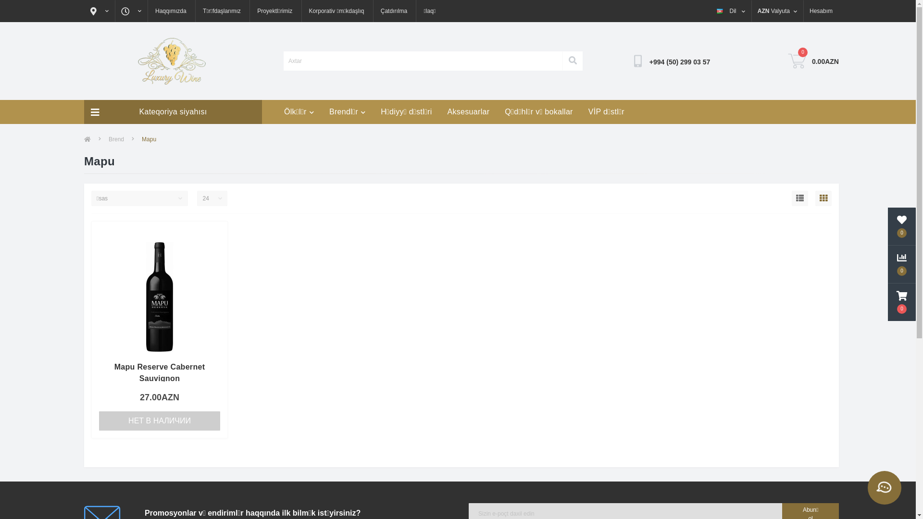  Describe the element at coordinates (160, 297) in the screenshot. I see `Mapu Reserve Cabernet Sauvignon` at that location.